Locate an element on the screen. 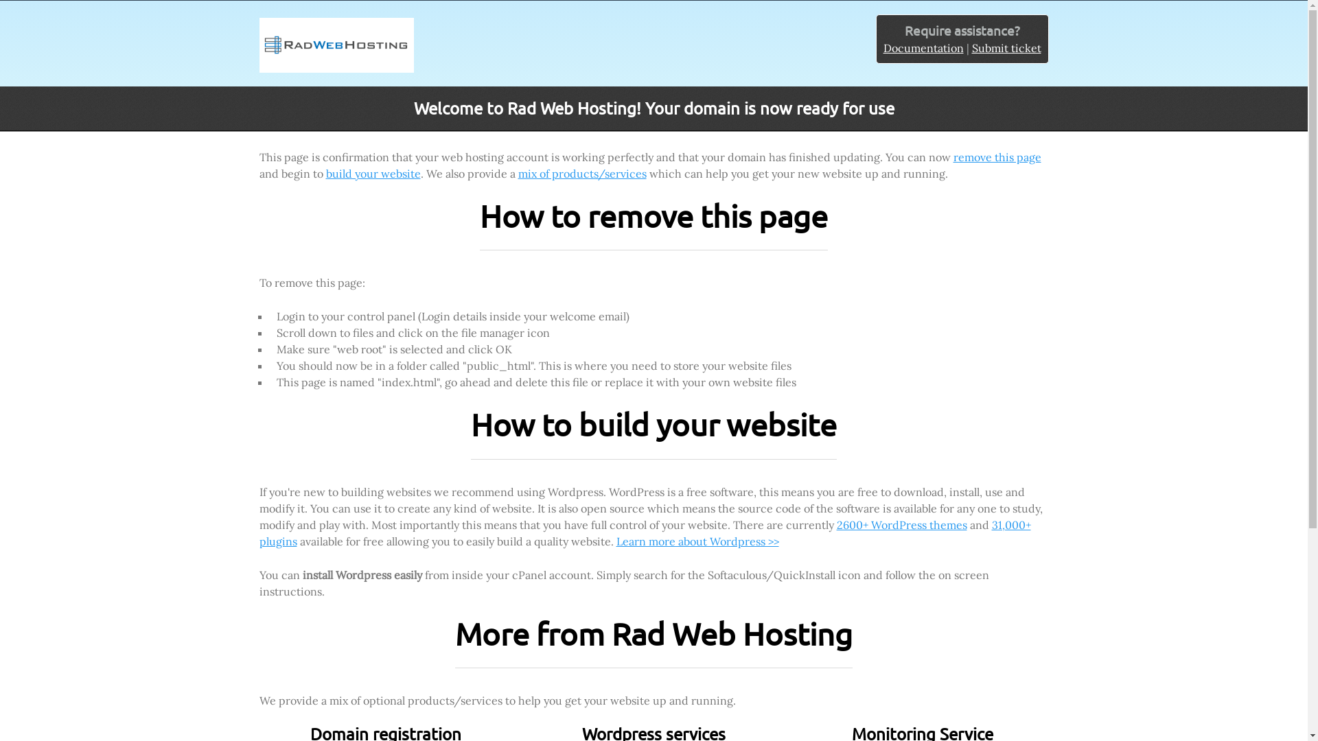  Learn more about Wordpress >> is located at coordinates (697, 541).